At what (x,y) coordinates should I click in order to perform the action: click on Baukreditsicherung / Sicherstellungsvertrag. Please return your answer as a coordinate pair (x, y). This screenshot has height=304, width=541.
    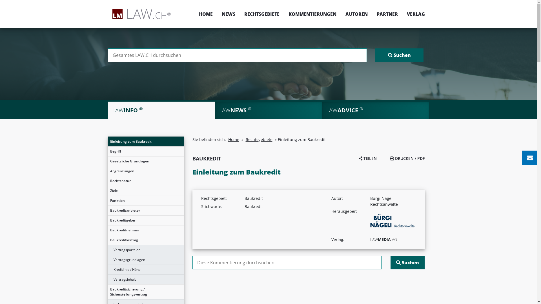
    Looking at the image, I should click on (146, 292).